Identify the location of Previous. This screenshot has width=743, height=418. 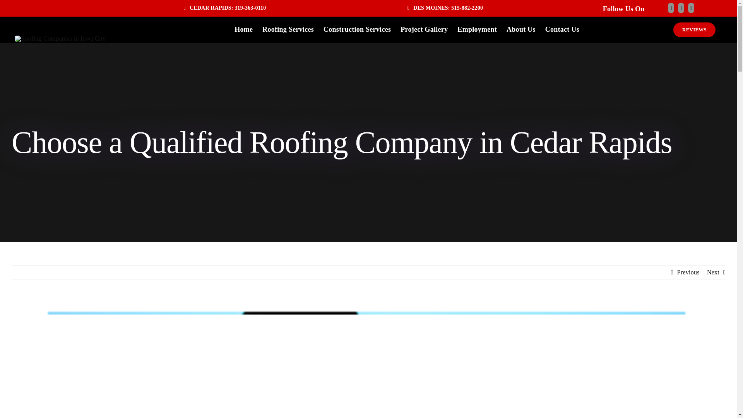
(688, 272).